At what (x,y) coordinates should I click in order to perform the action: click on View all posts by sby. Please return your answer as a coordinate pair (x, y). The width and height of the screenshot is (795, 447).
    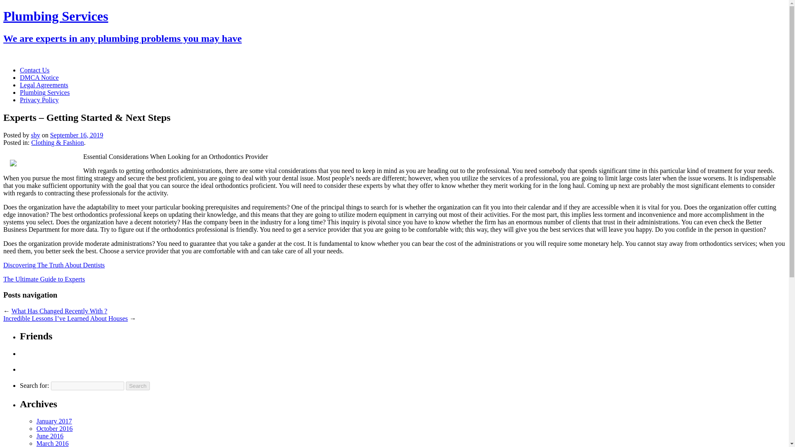
    Looking at the image, I should click on (36, 135).